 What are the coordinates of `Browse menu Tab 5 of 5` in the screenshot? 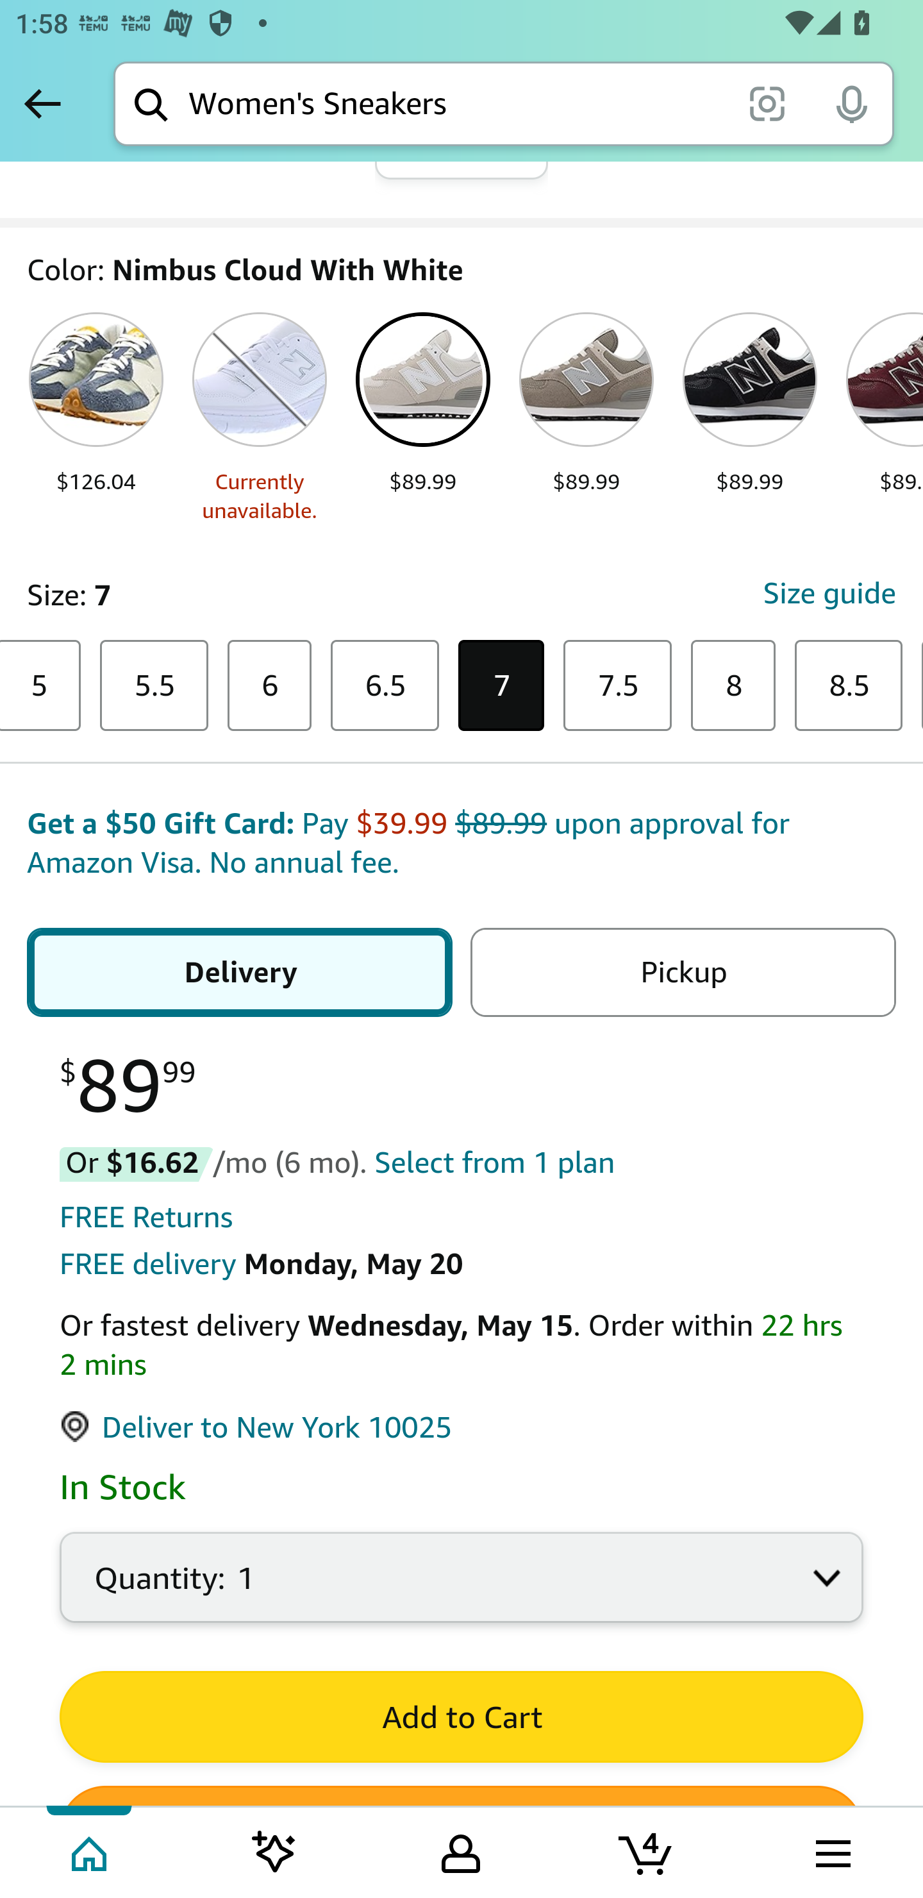 It's located at (831, 1851).